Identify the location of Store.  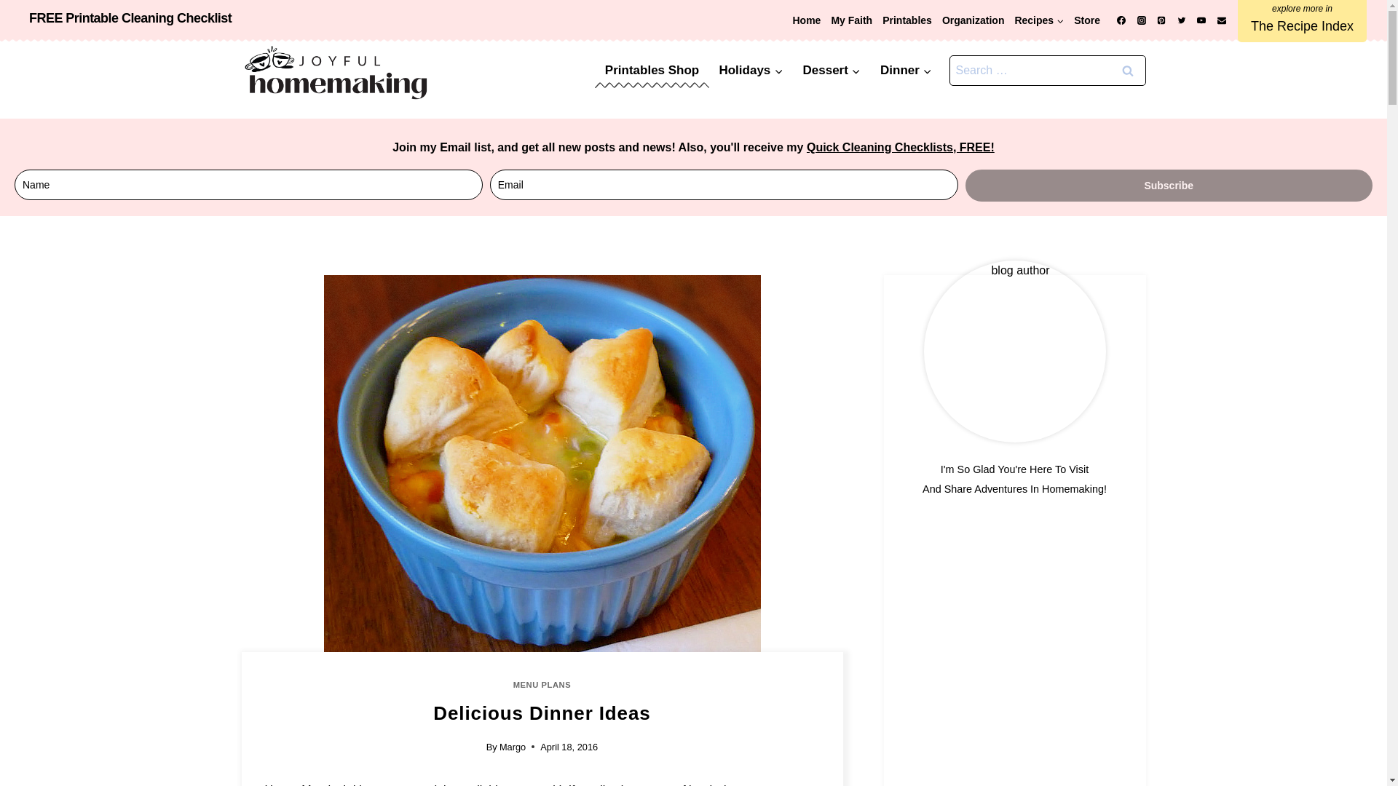
(1087, 20).